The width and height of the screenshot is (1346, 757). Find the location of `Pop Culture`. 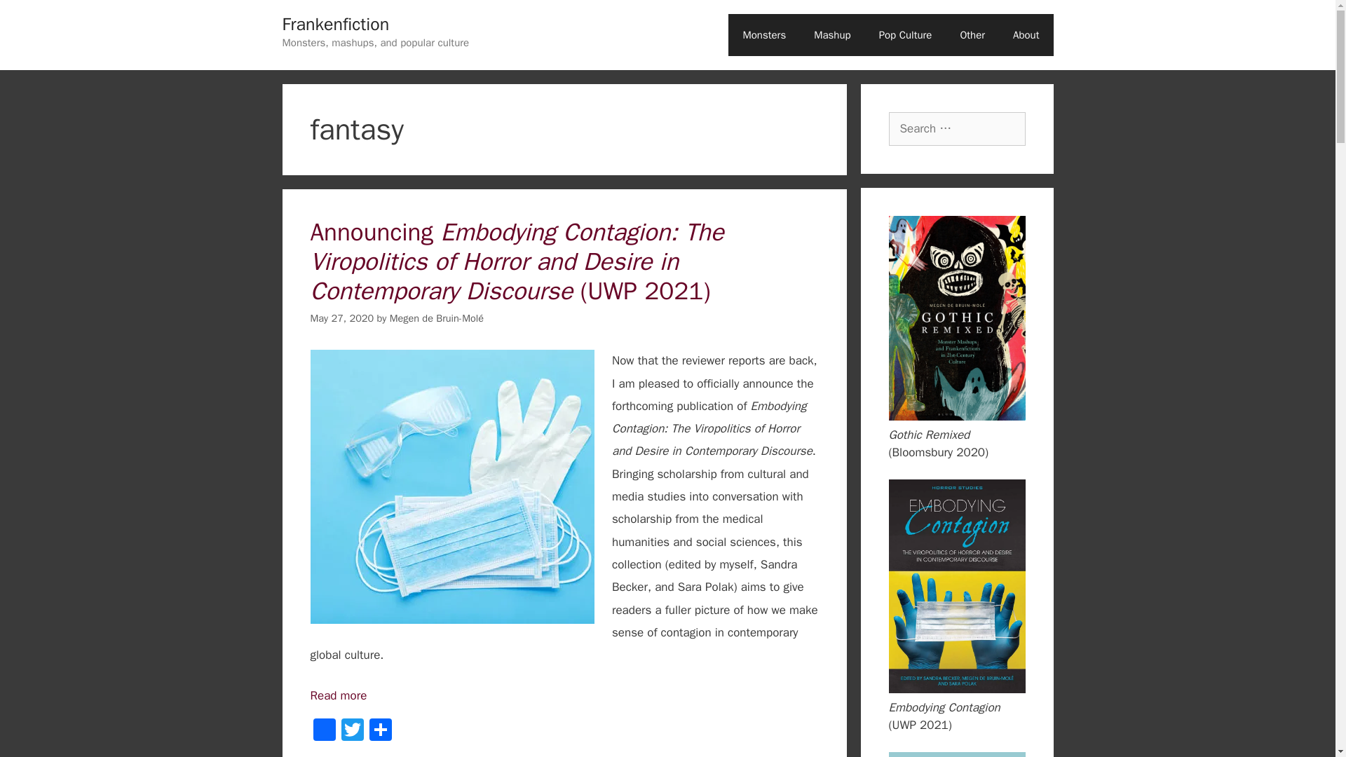

Pop Culture is located at coordinates (906, 35).